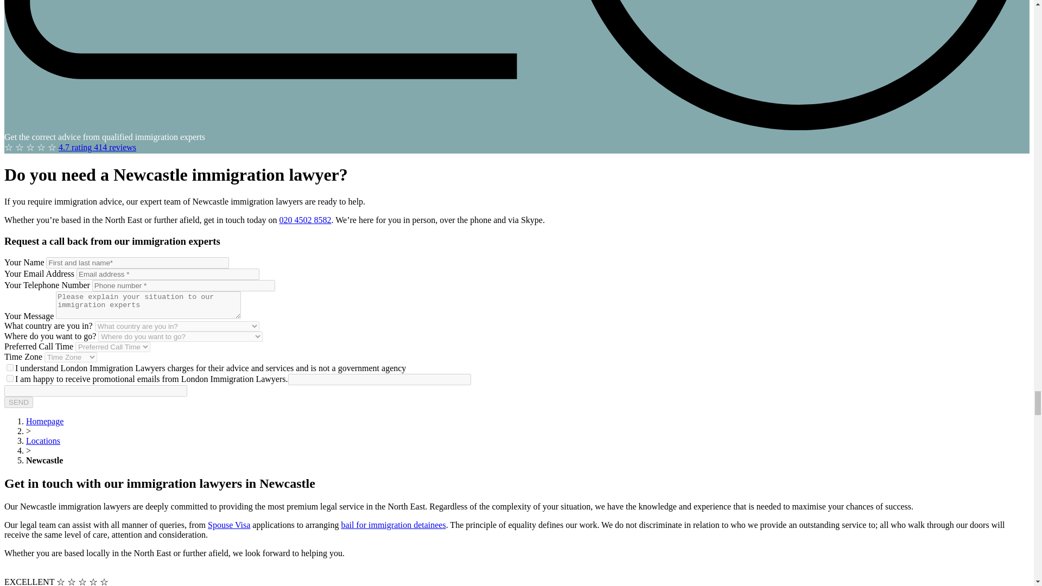 The image size is (1042, 586). I want to click on Homepage, so click(45, 421).